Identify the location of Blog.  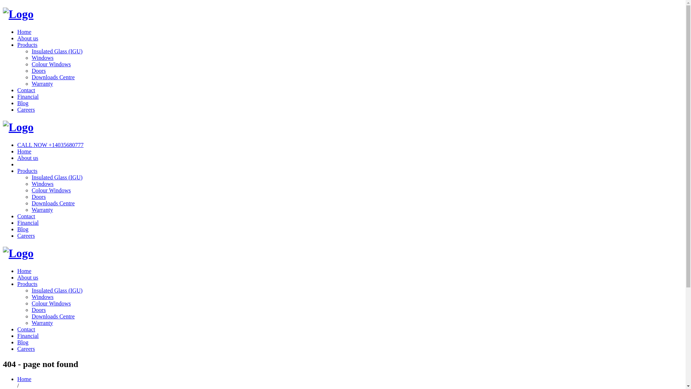
(23, 229).